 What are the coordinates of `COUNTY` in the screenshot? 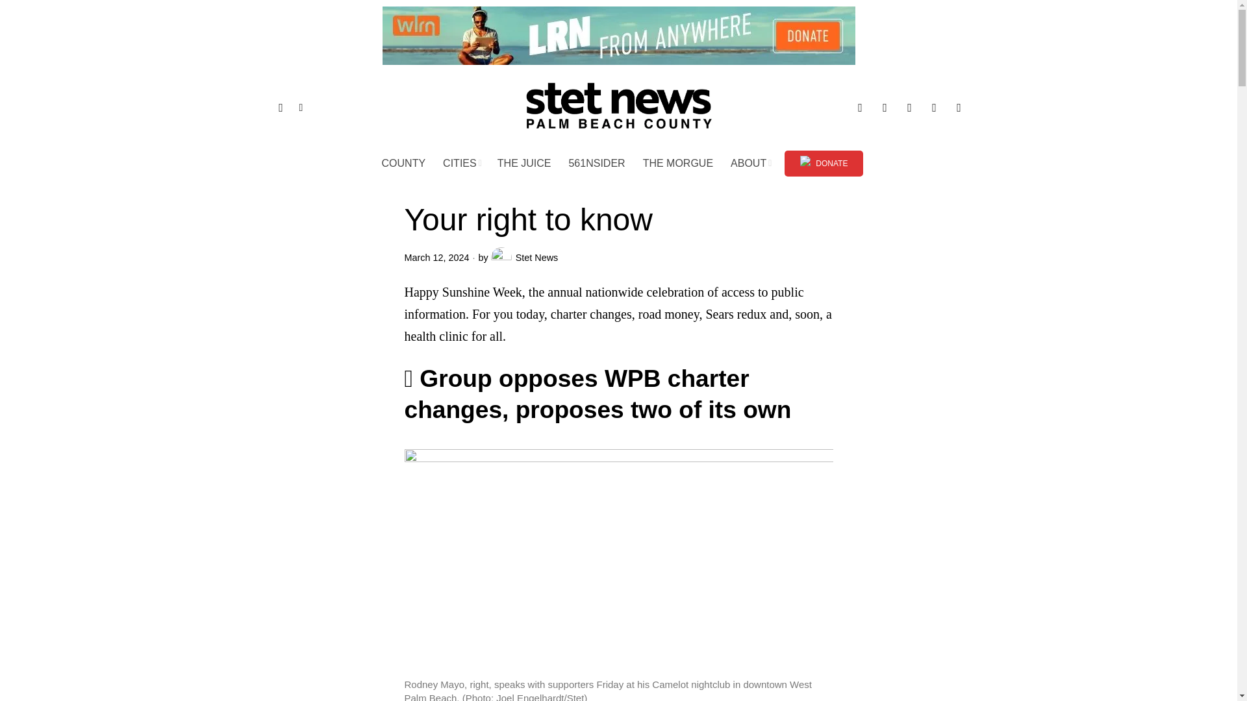 It's located at (405, 164).